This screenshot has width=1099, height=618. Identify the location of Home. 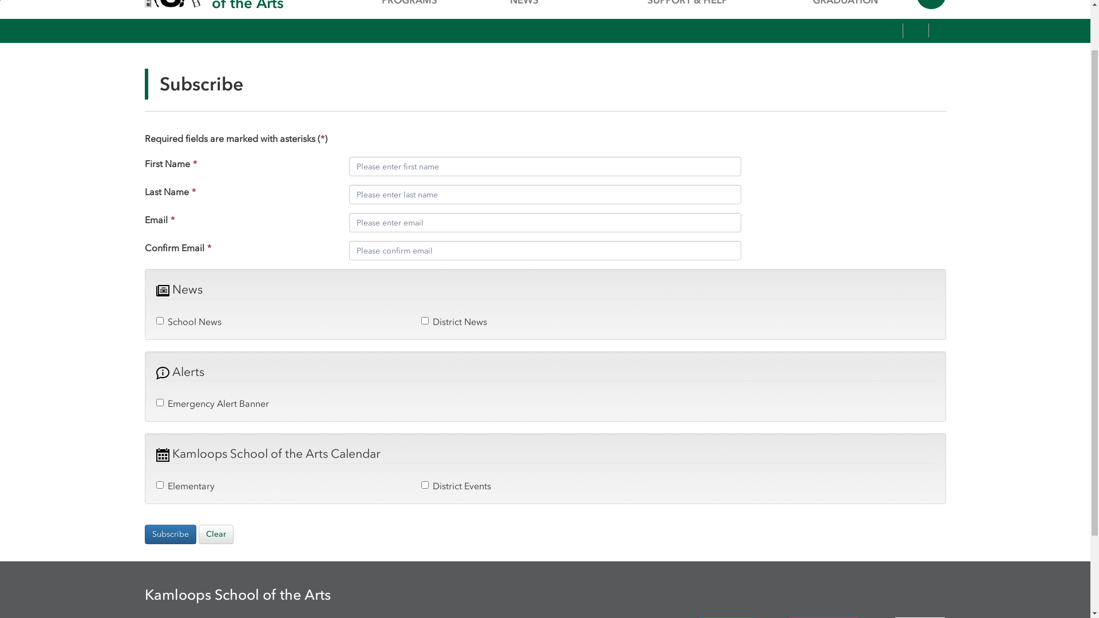
(729, 13).